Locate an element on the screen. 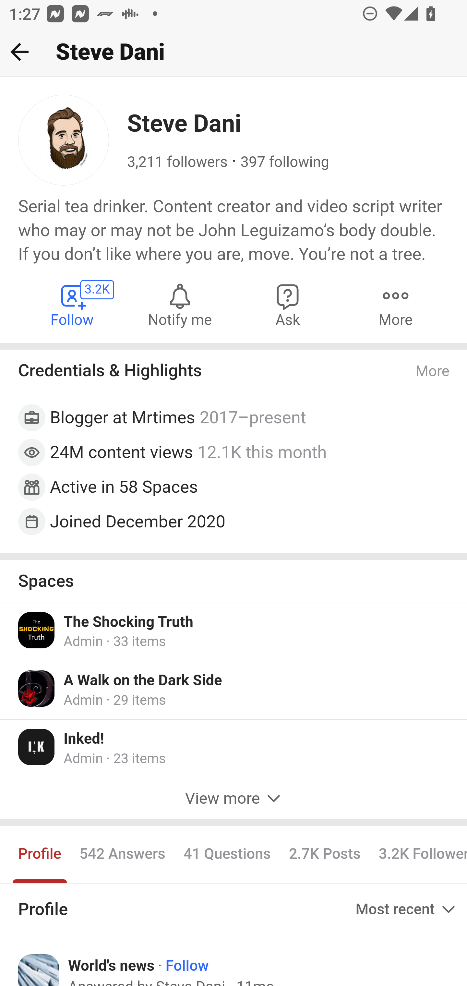  Profile is located at coordinates (40, 855).